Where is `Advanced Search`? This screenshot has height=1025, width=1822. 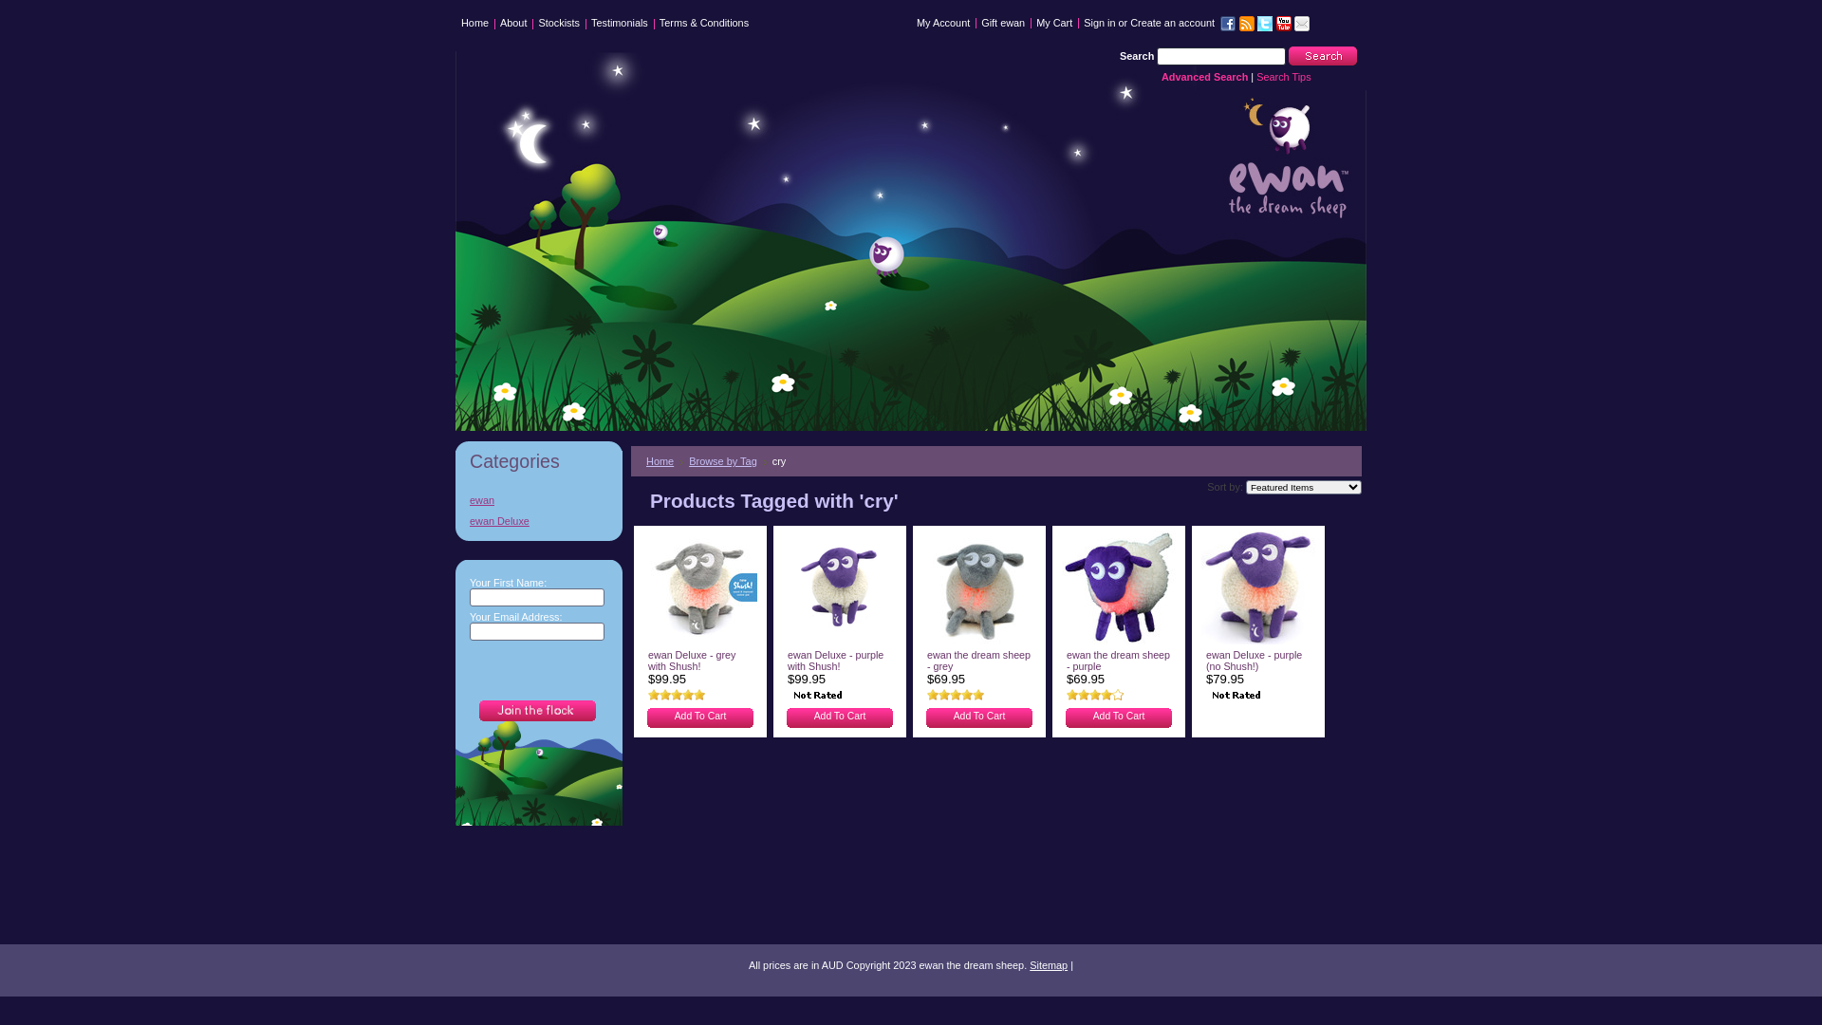
Advanced Search is located at coordinates (1205, 77).